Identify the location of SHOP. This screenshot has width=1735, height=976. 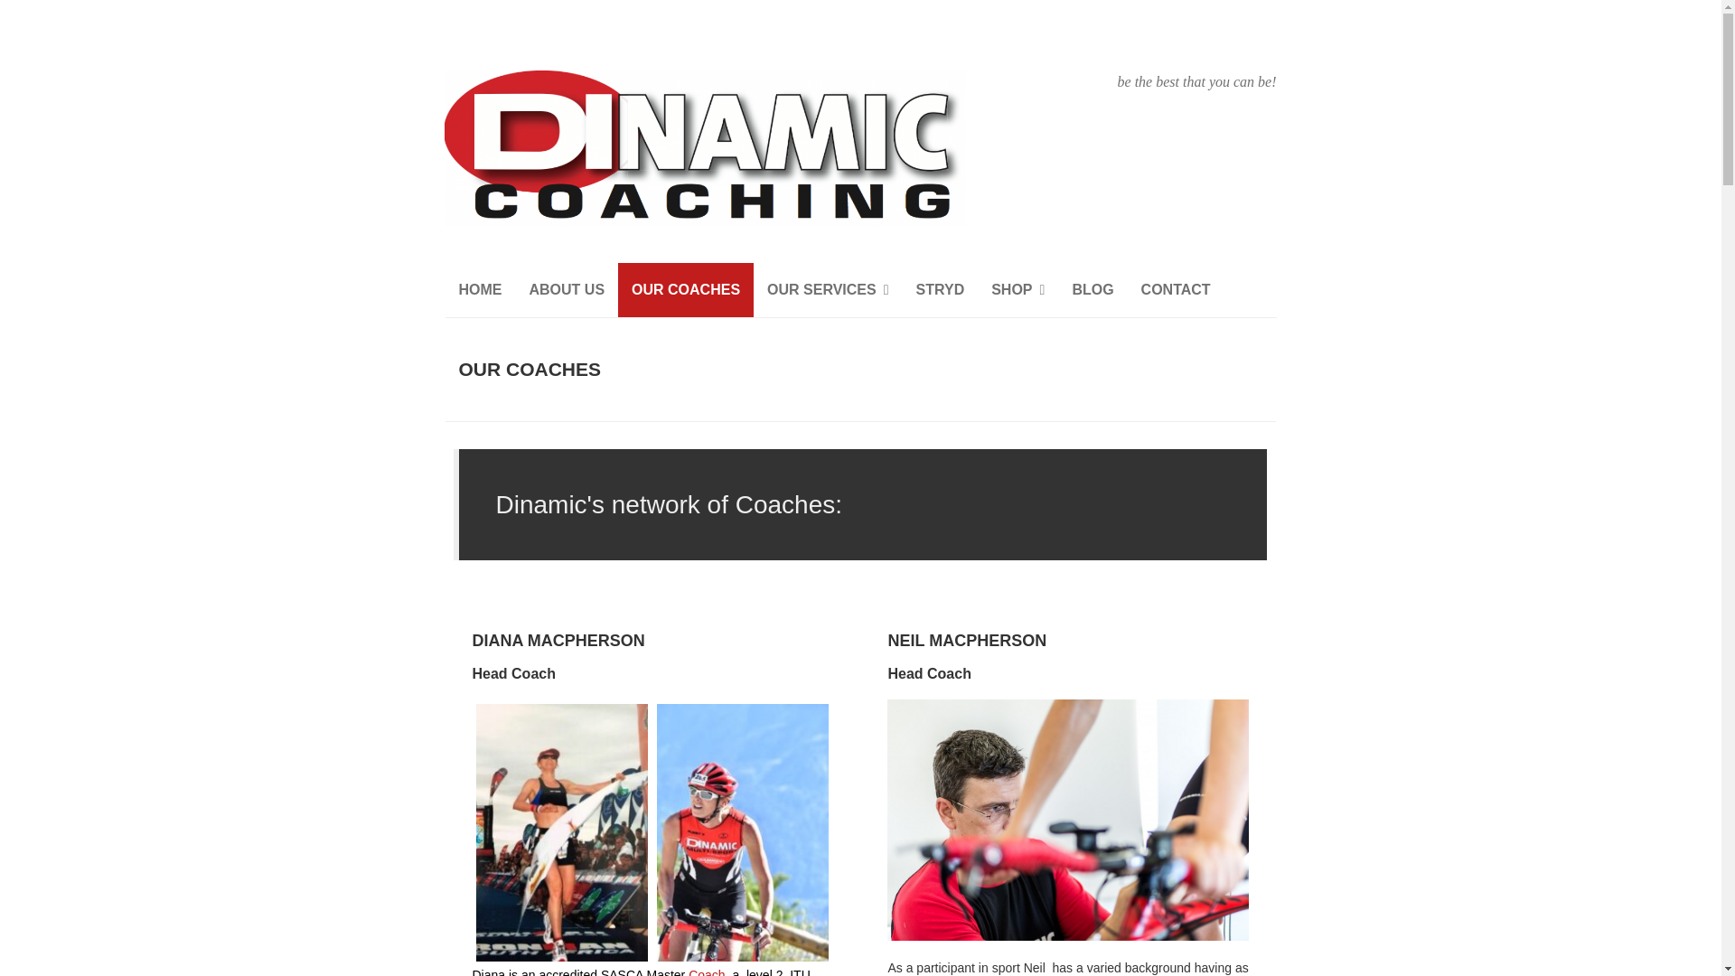
(1018, 289).